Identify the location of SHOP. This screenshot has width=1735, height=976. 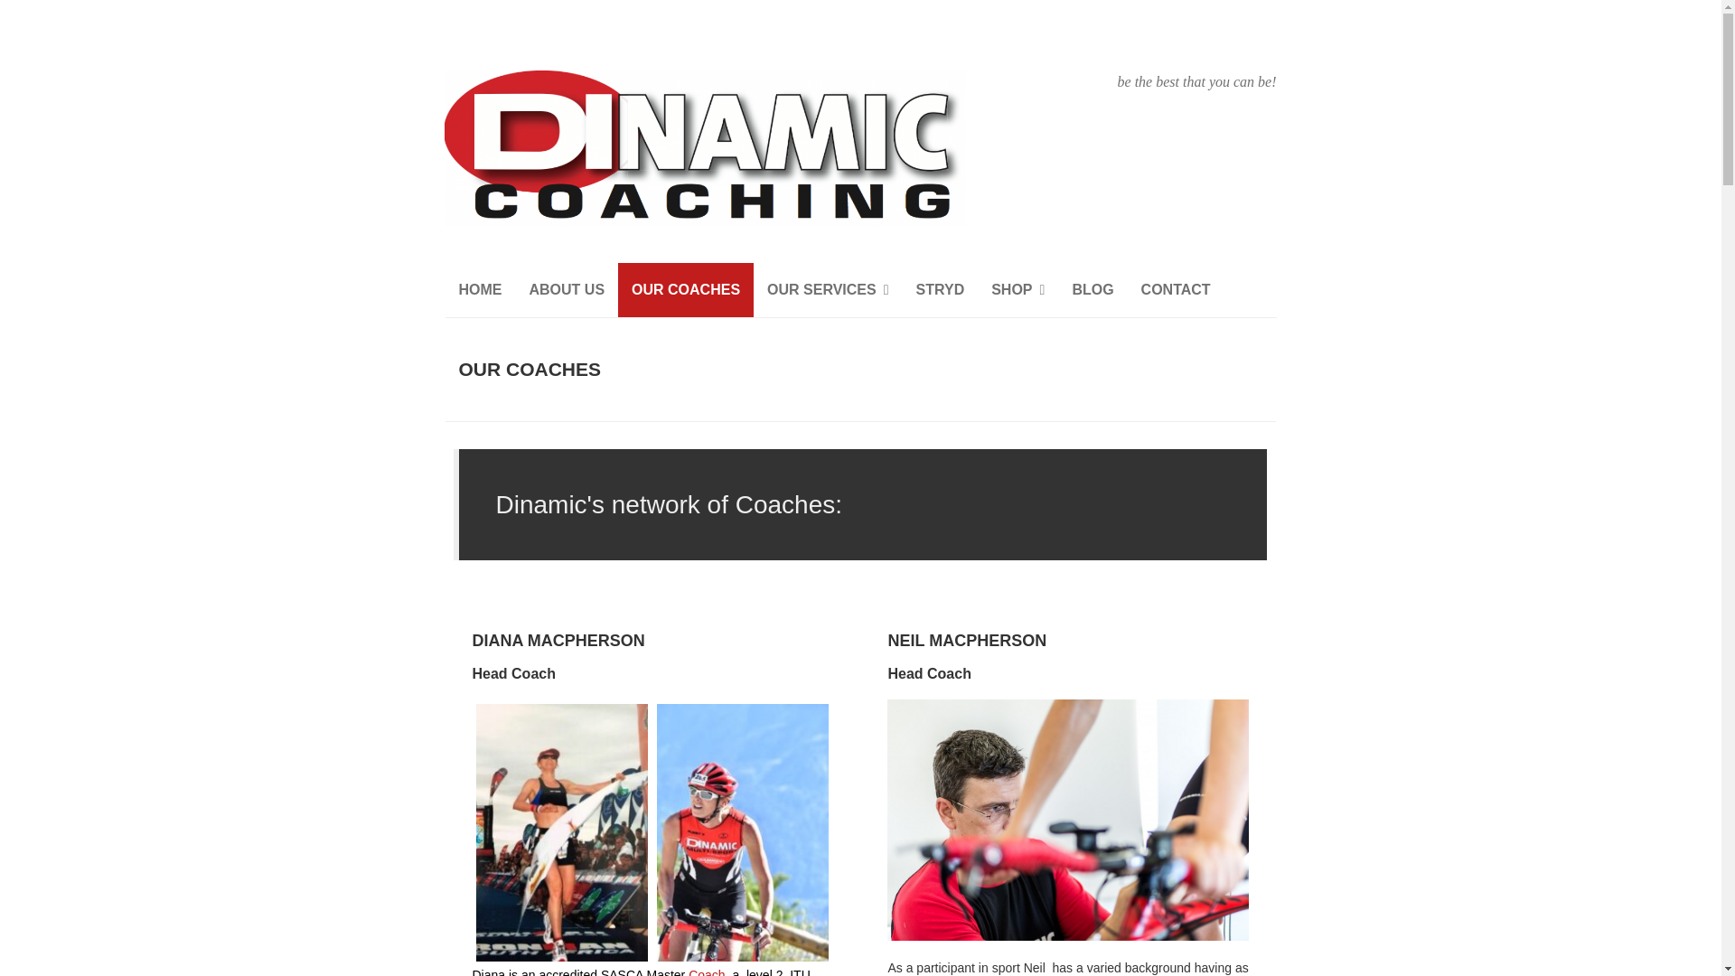
(1018, 289).